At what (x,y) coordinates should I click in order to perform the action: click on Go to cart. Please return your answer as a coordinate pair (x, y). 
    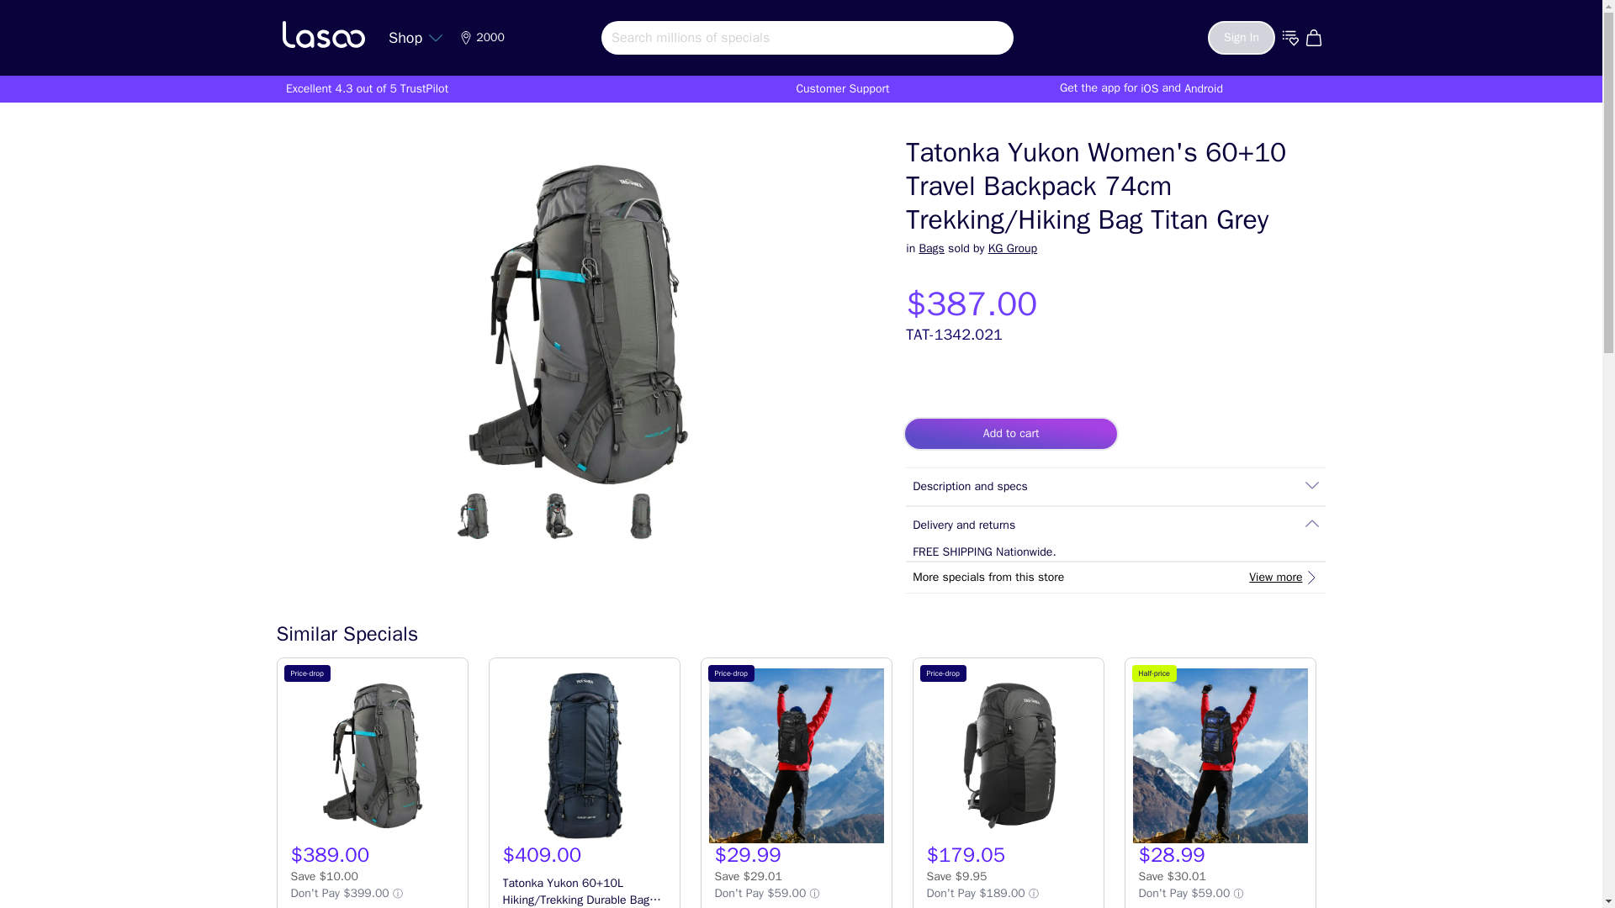
    Looking at the image, I should click on (1316, 37).